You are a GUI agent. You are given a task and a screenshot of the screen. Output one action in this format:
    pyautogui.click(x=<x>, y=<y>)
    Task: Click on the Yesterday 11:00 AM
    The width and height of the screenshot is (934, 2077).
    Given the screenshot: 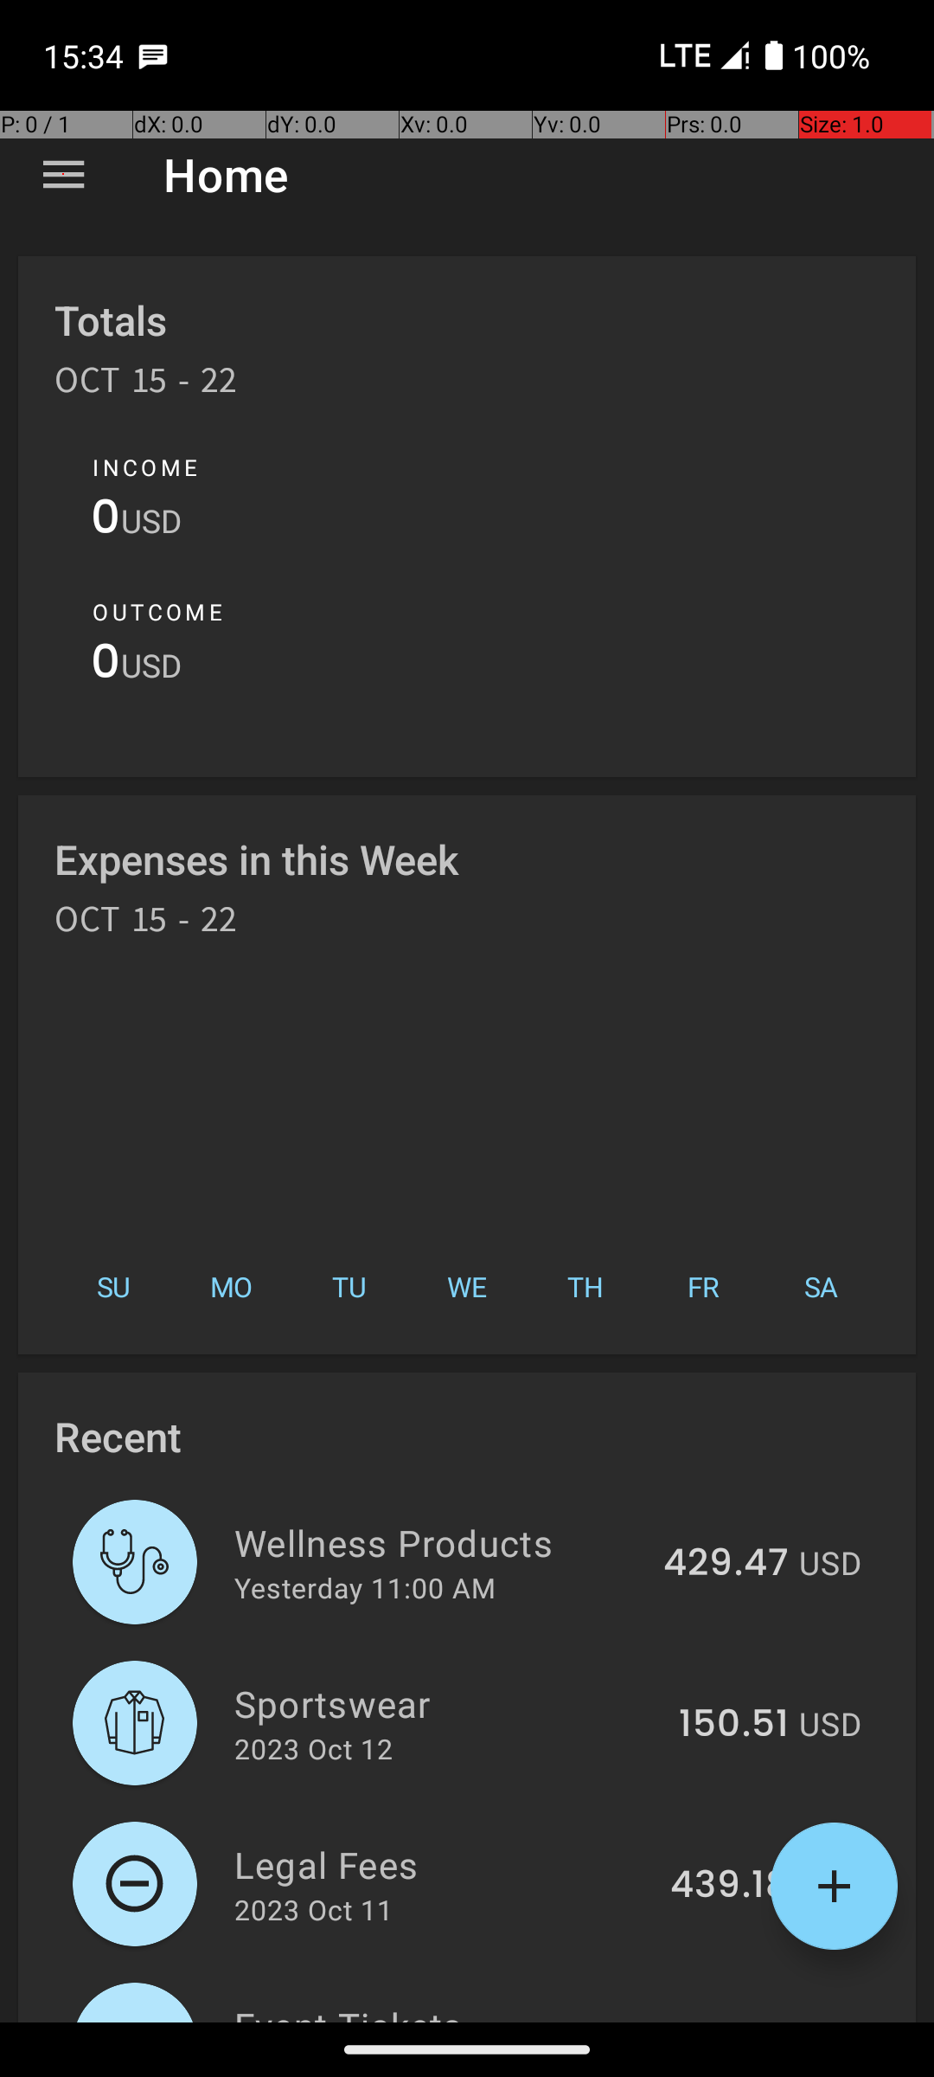 What is the action you would take?
    pyautogui.click(x=365, y=1587)
    